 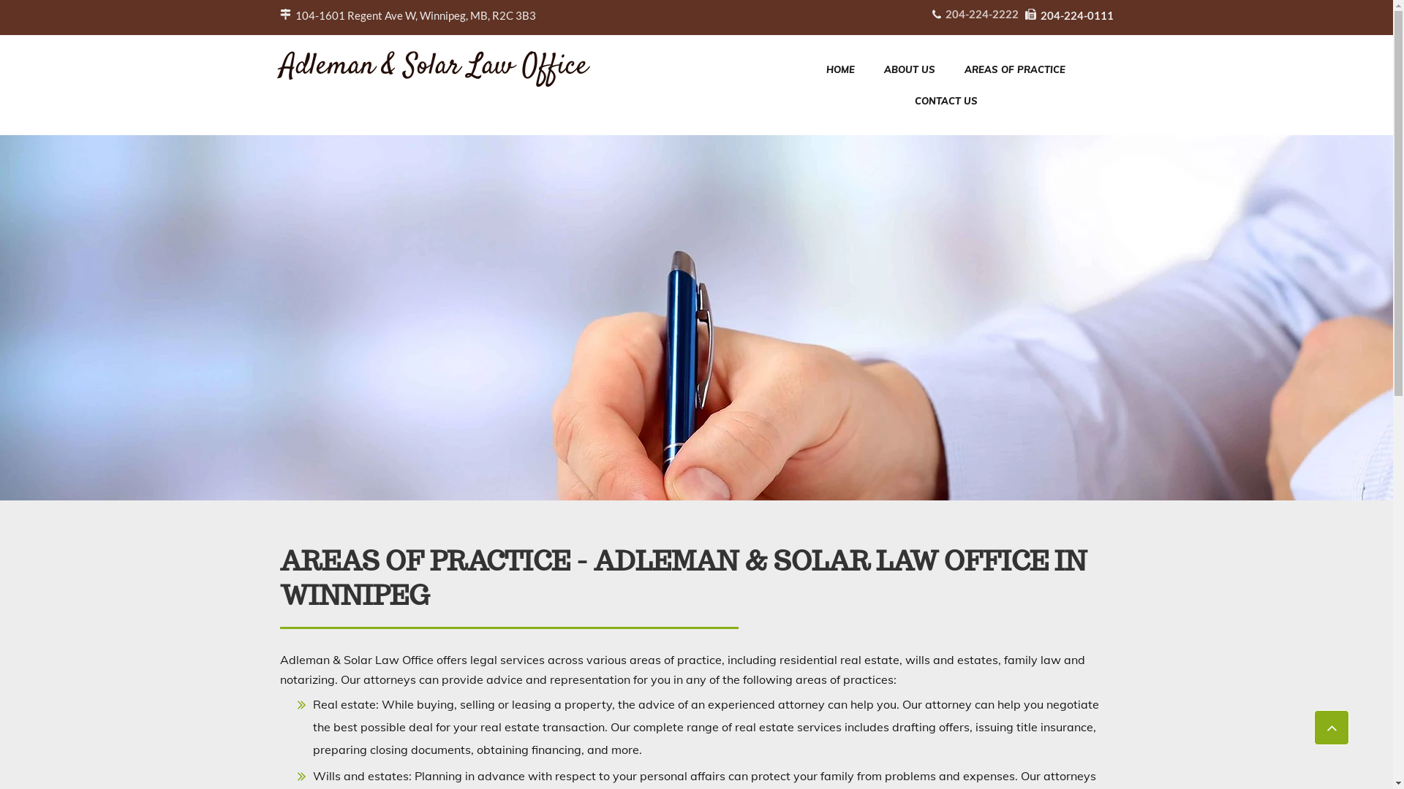 I want to click on 204-224-2222, so click(x=981, y=16).